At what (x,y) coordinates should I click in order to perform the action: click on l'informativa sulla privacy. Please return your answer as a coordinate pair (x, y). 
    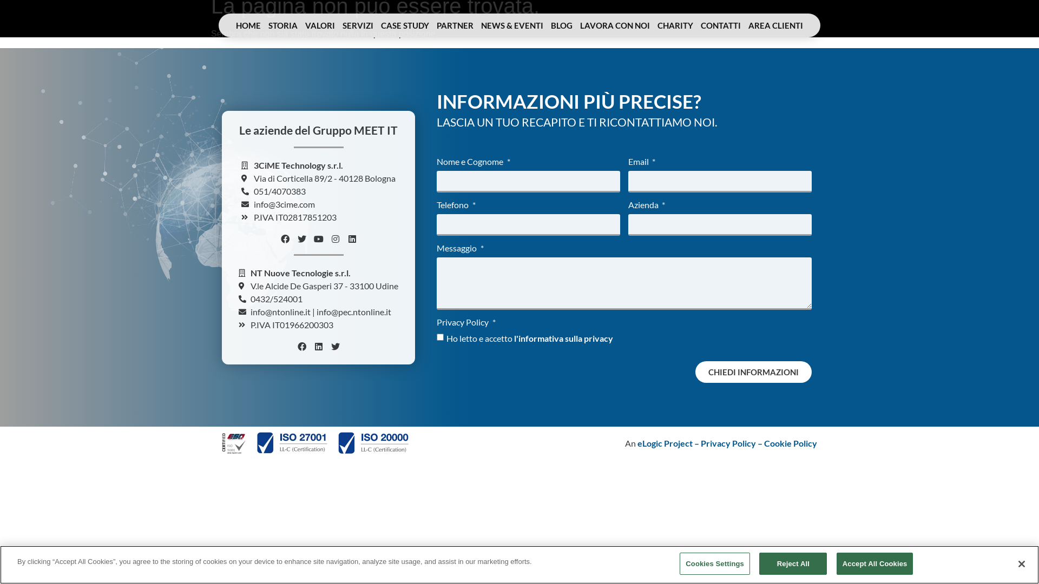
    Looking at the image, I should click on (564, 338).